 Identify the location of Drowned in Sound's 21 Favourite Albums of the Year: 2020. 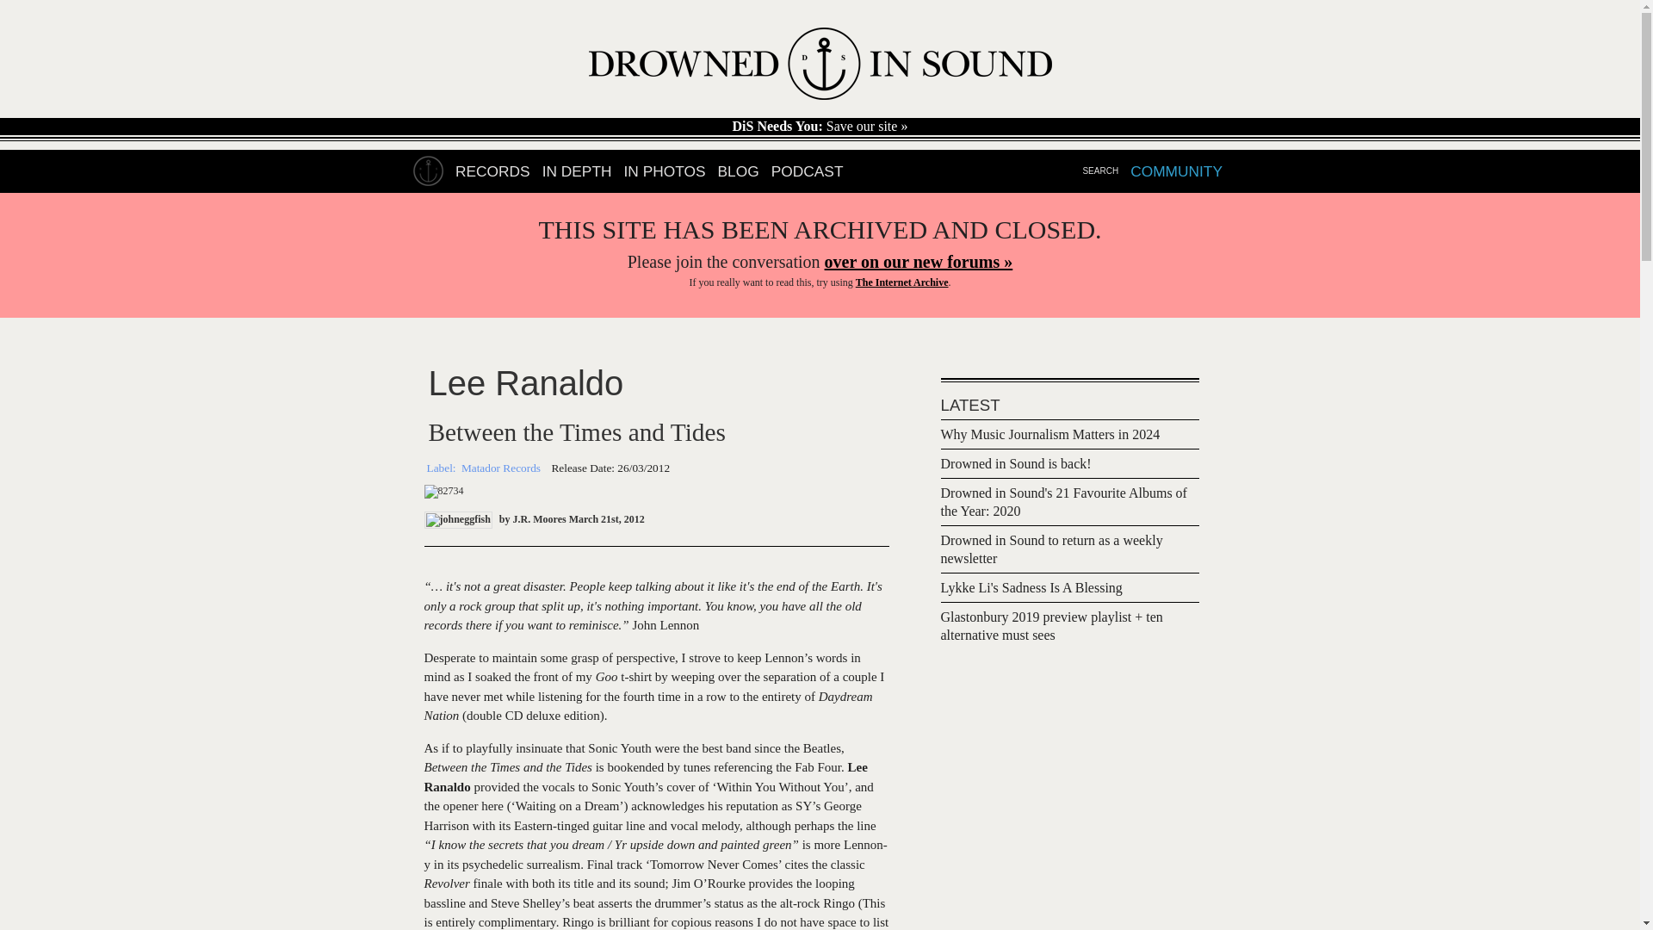
(1063, 503).